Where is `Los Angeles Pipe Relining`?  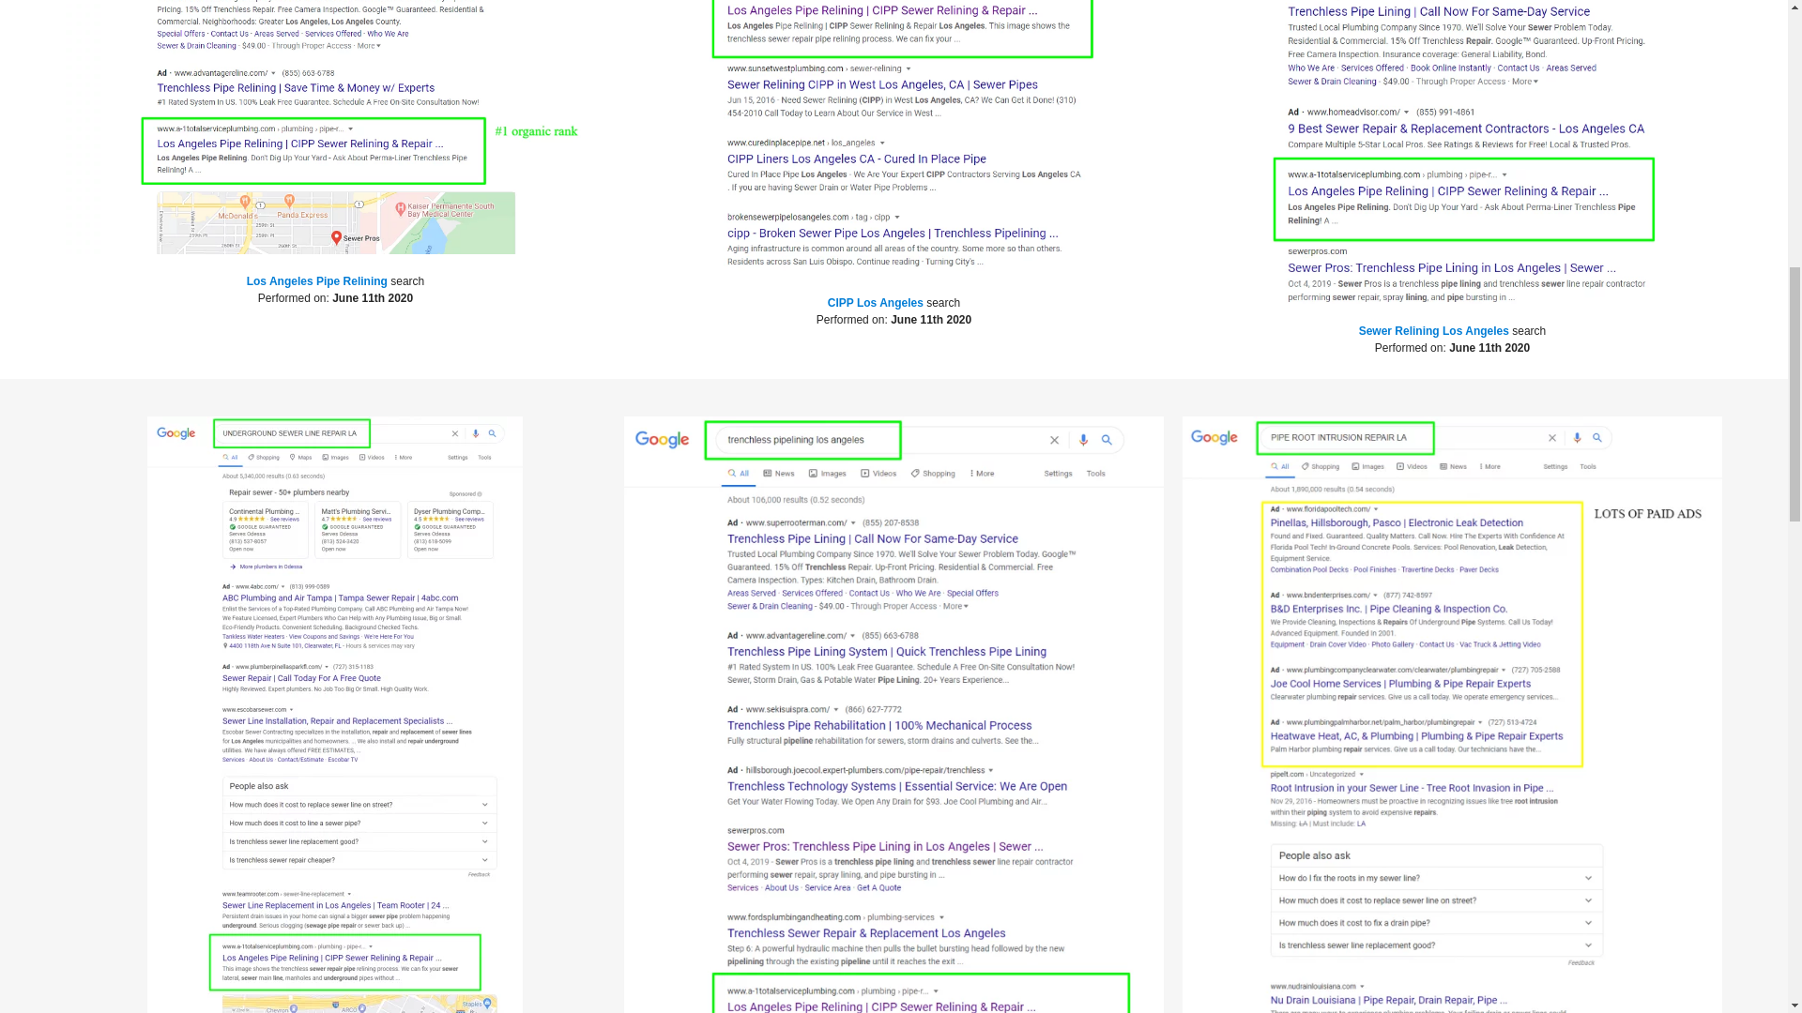 Los Angeles Pipe Relining is located at coordinates (317, 280).